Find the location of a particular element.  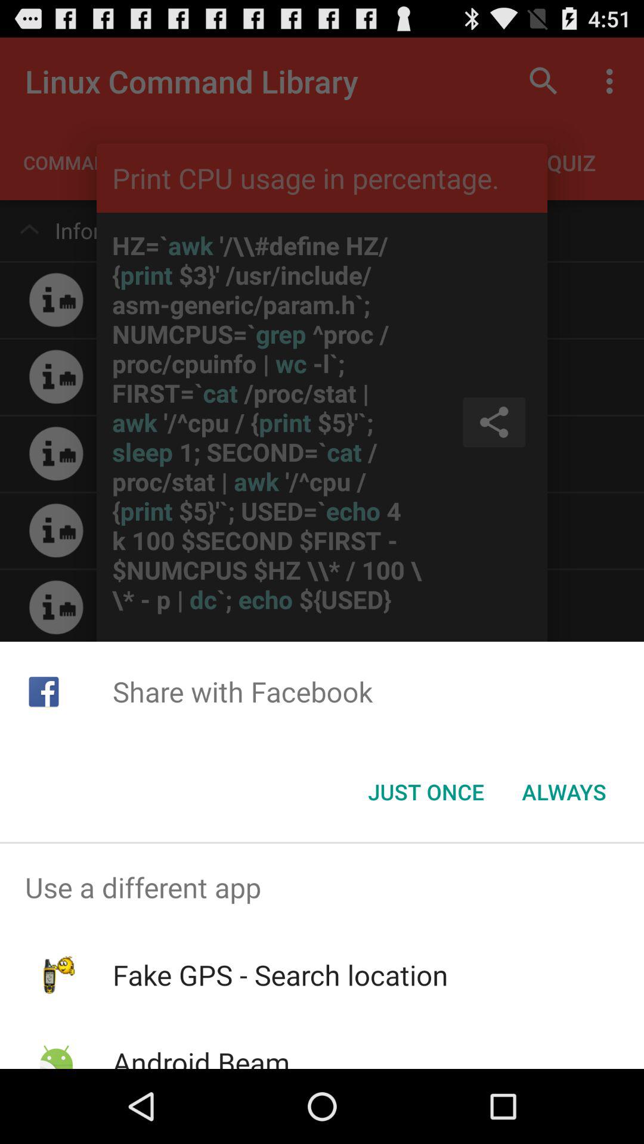

click the icon below the share with facebook is located at coordinates (426, 792).